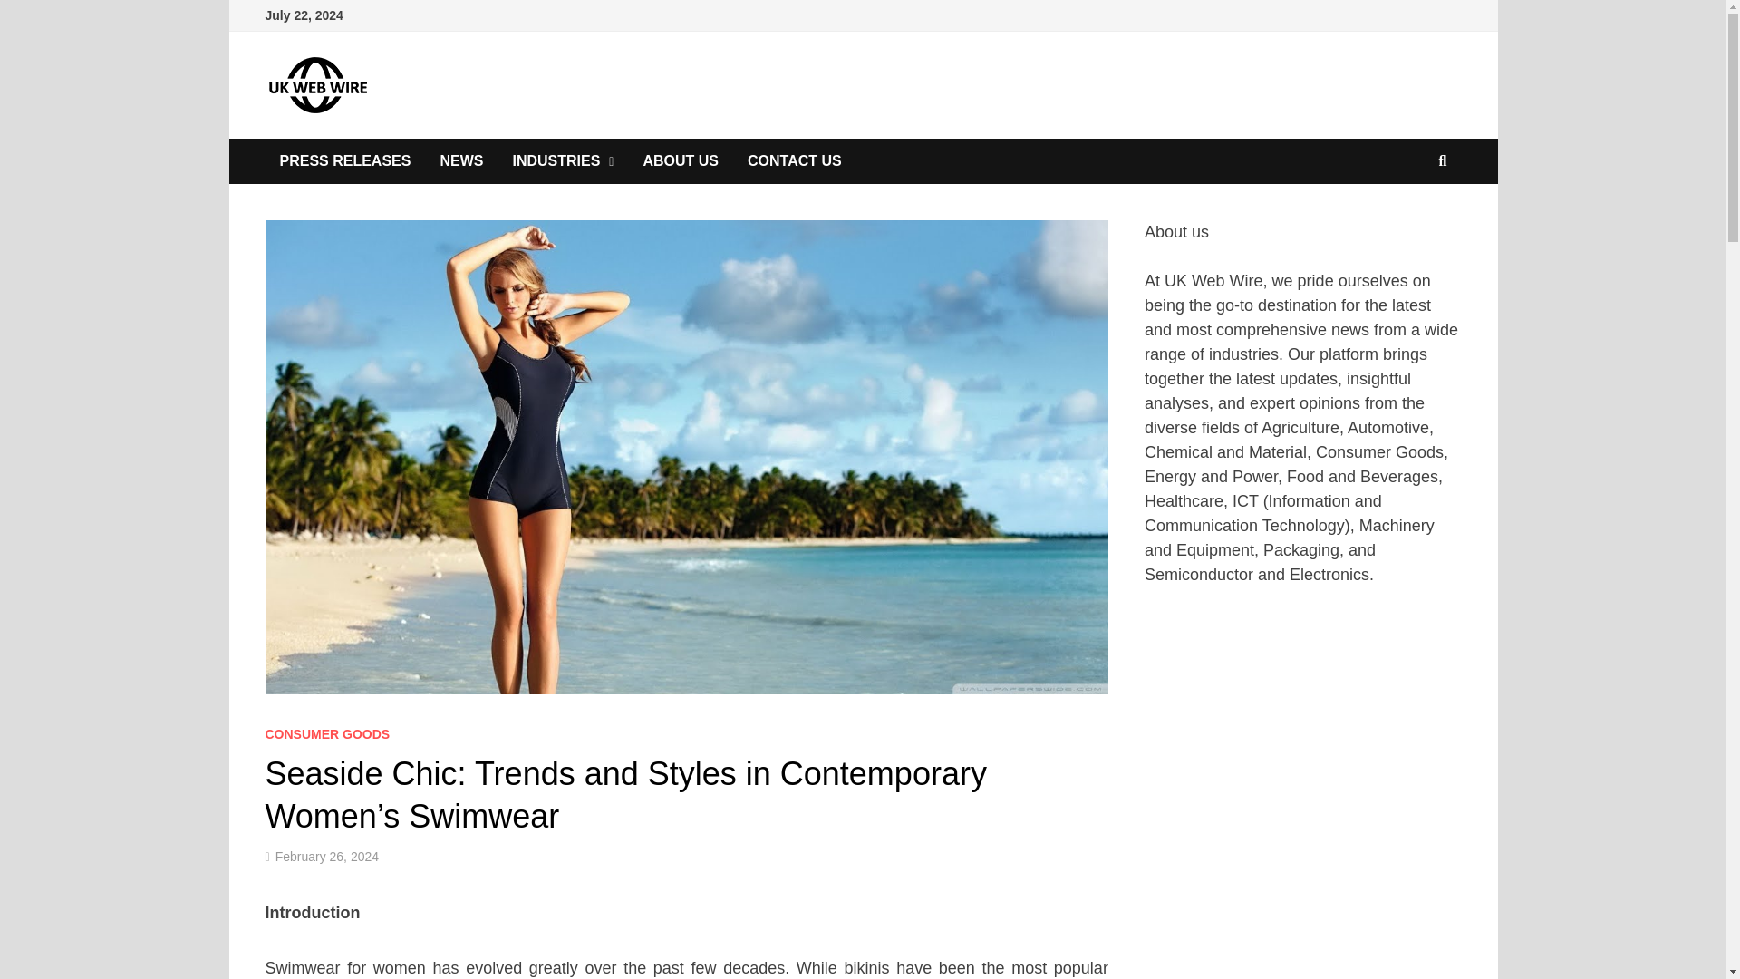 The width and height of the screenshot is (1740, 979). What do you see at coordinates (460, 161) in the screenshot?
I see `NEWS` at bounding box center [460, 161].